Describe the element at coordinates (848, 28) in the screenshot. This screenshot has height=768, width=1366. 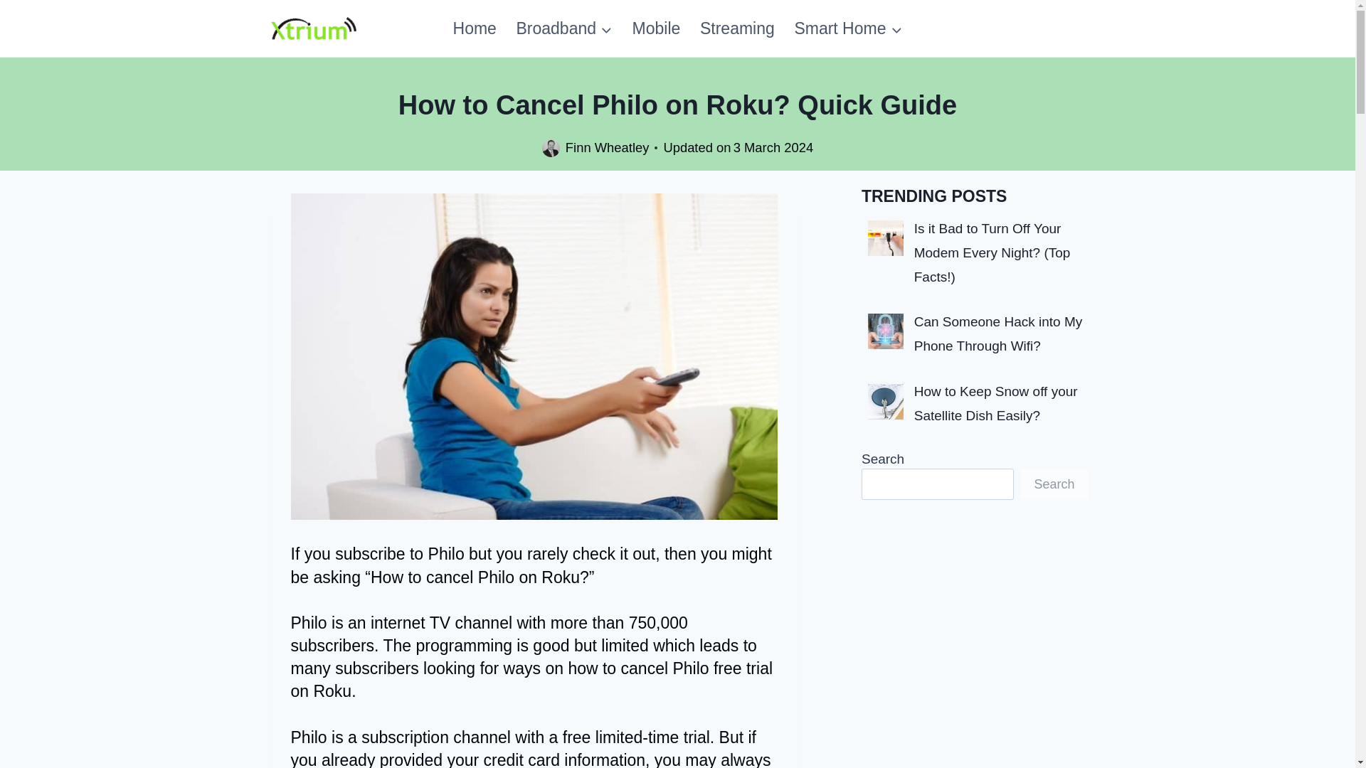
I see `Smart Home` at that location.